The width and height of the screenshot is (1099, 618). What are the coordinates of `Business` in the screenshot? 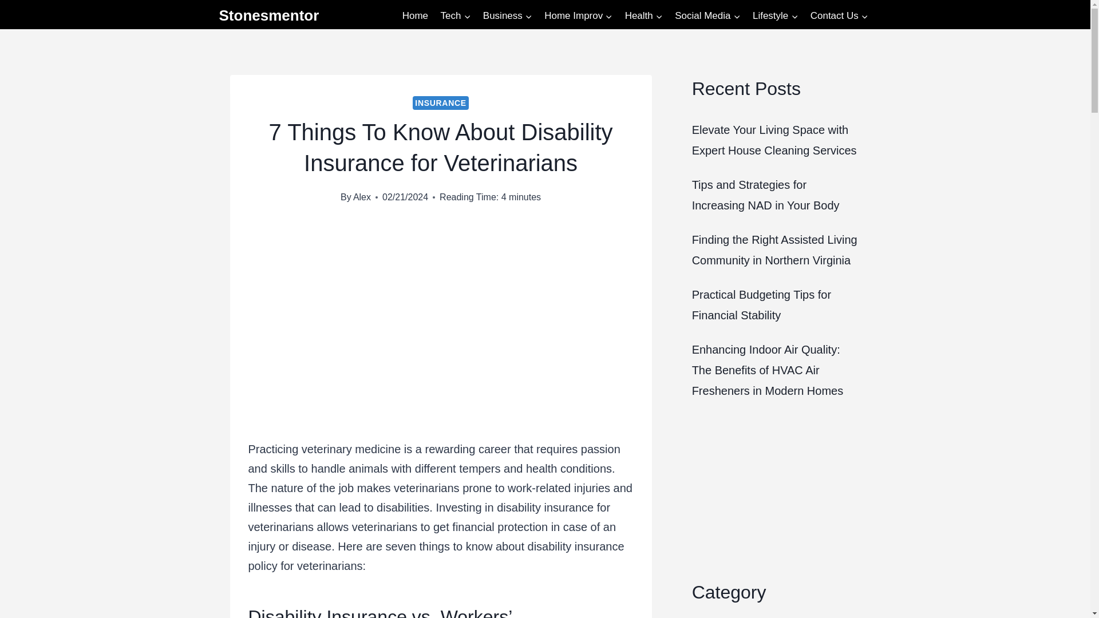 It's located at (507, 16).